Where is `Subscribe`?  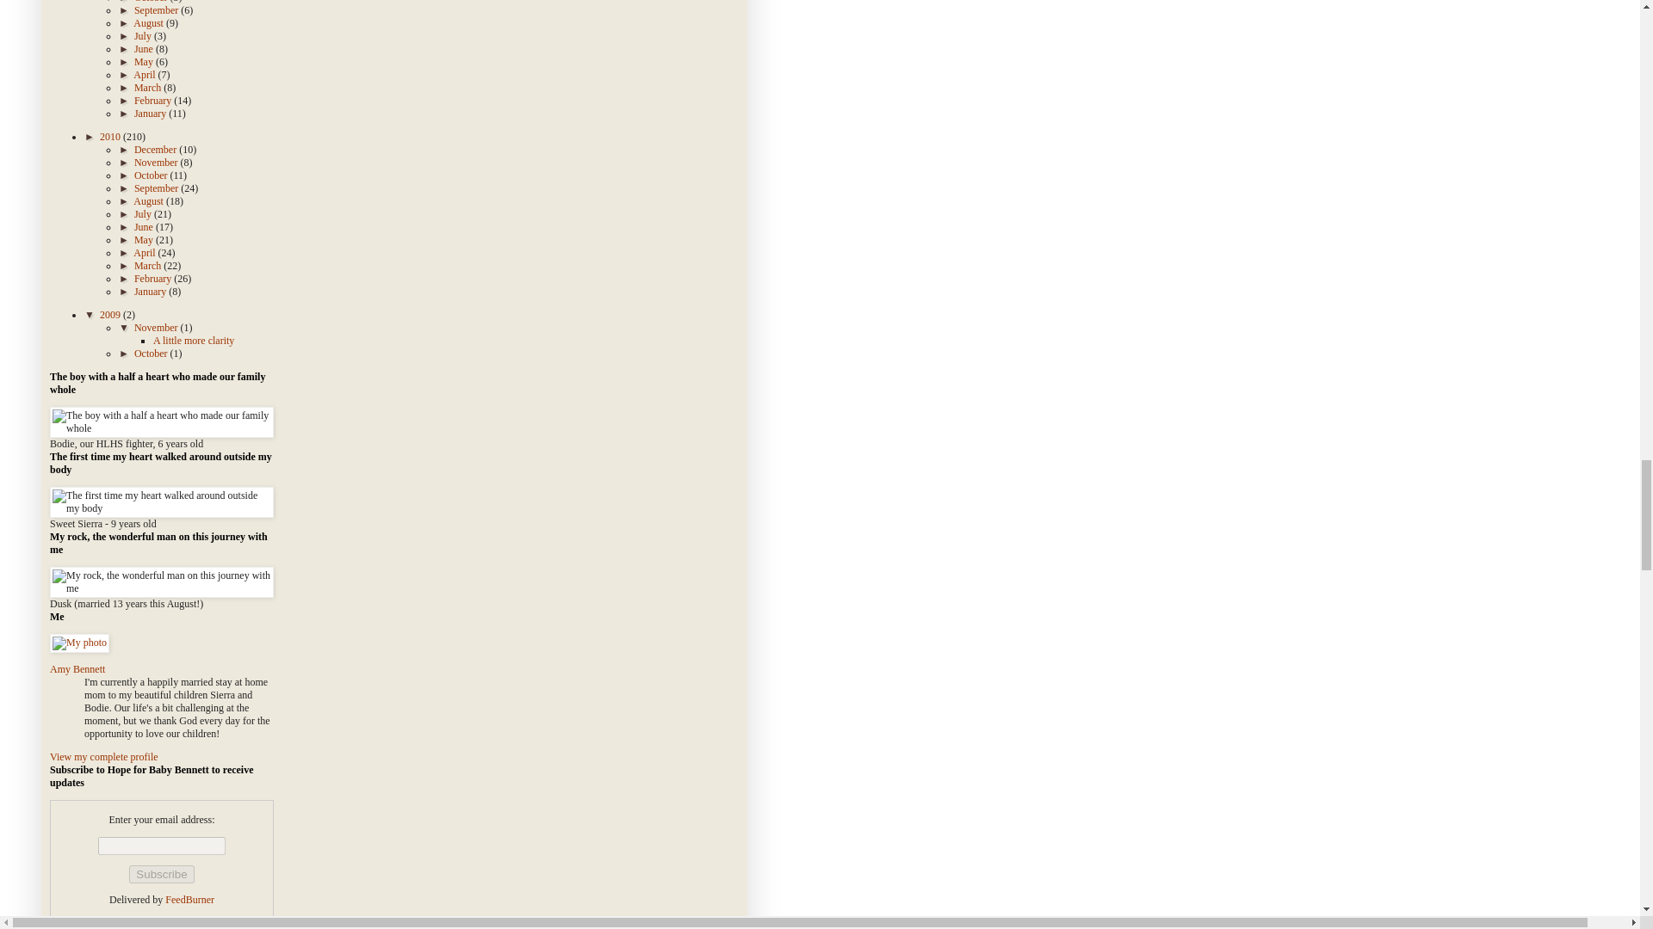 Subscribe is located at coordinates (160, 874).